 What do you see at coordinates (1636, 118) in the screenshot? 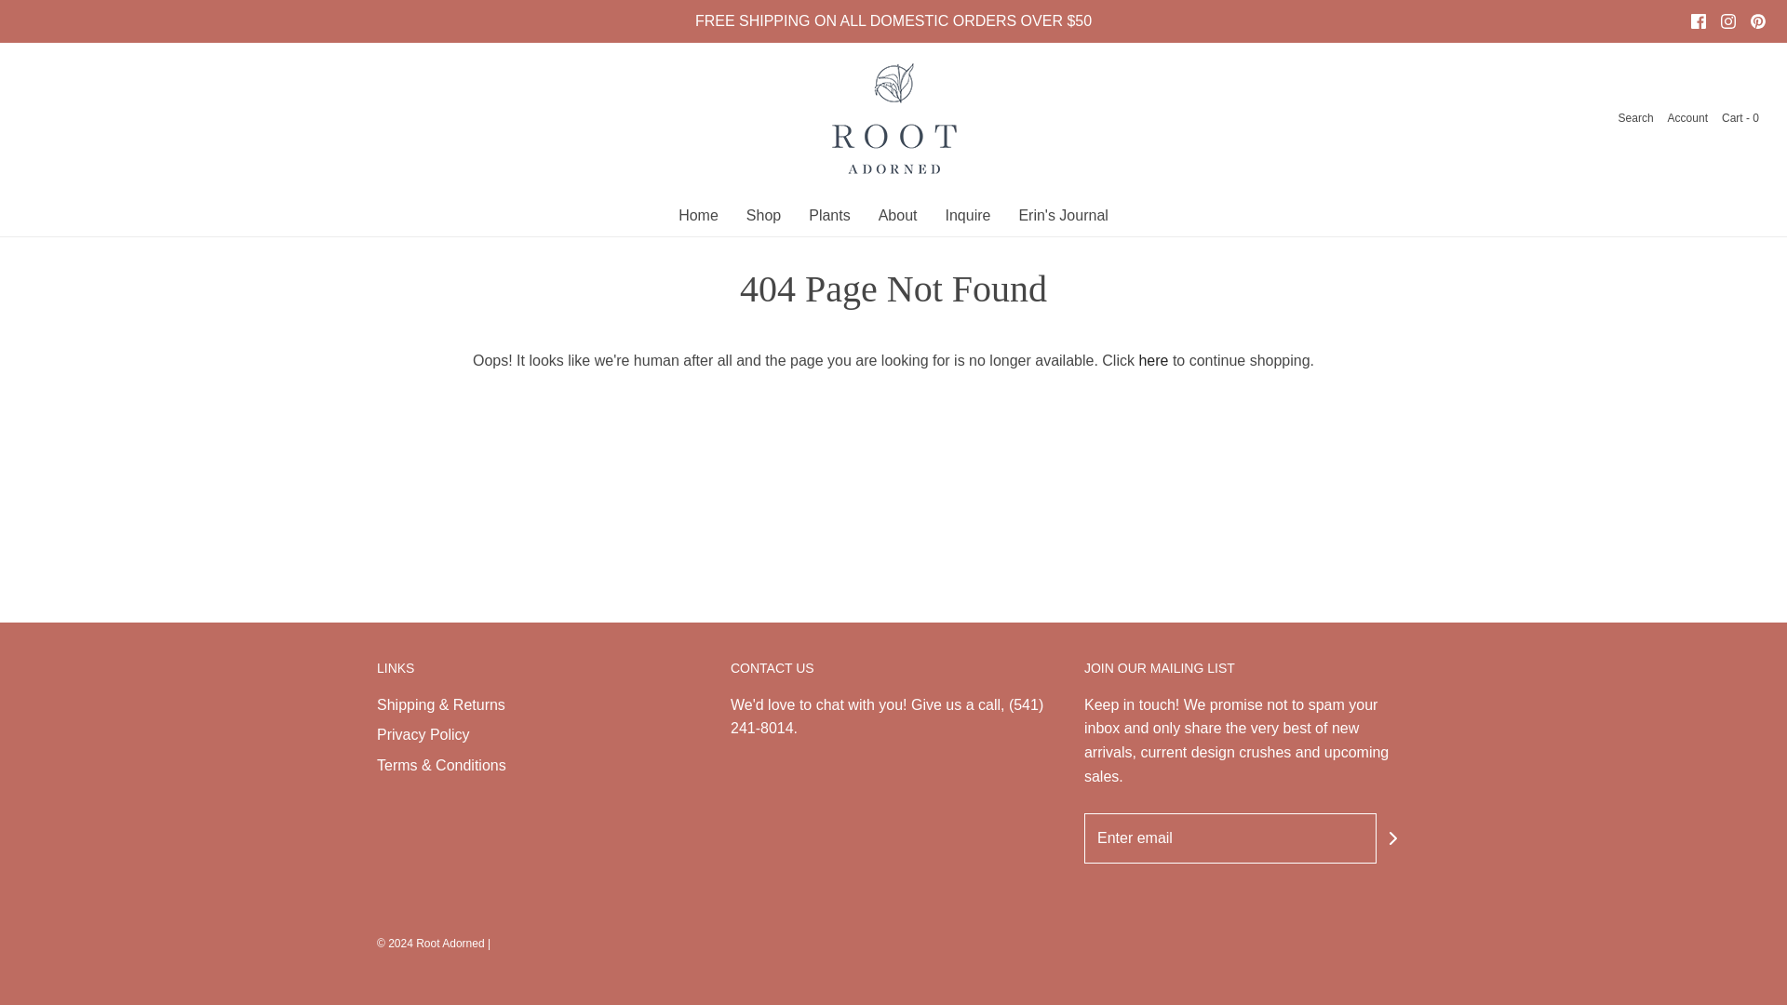
I see `Search` at bounding box center [1636, 118].